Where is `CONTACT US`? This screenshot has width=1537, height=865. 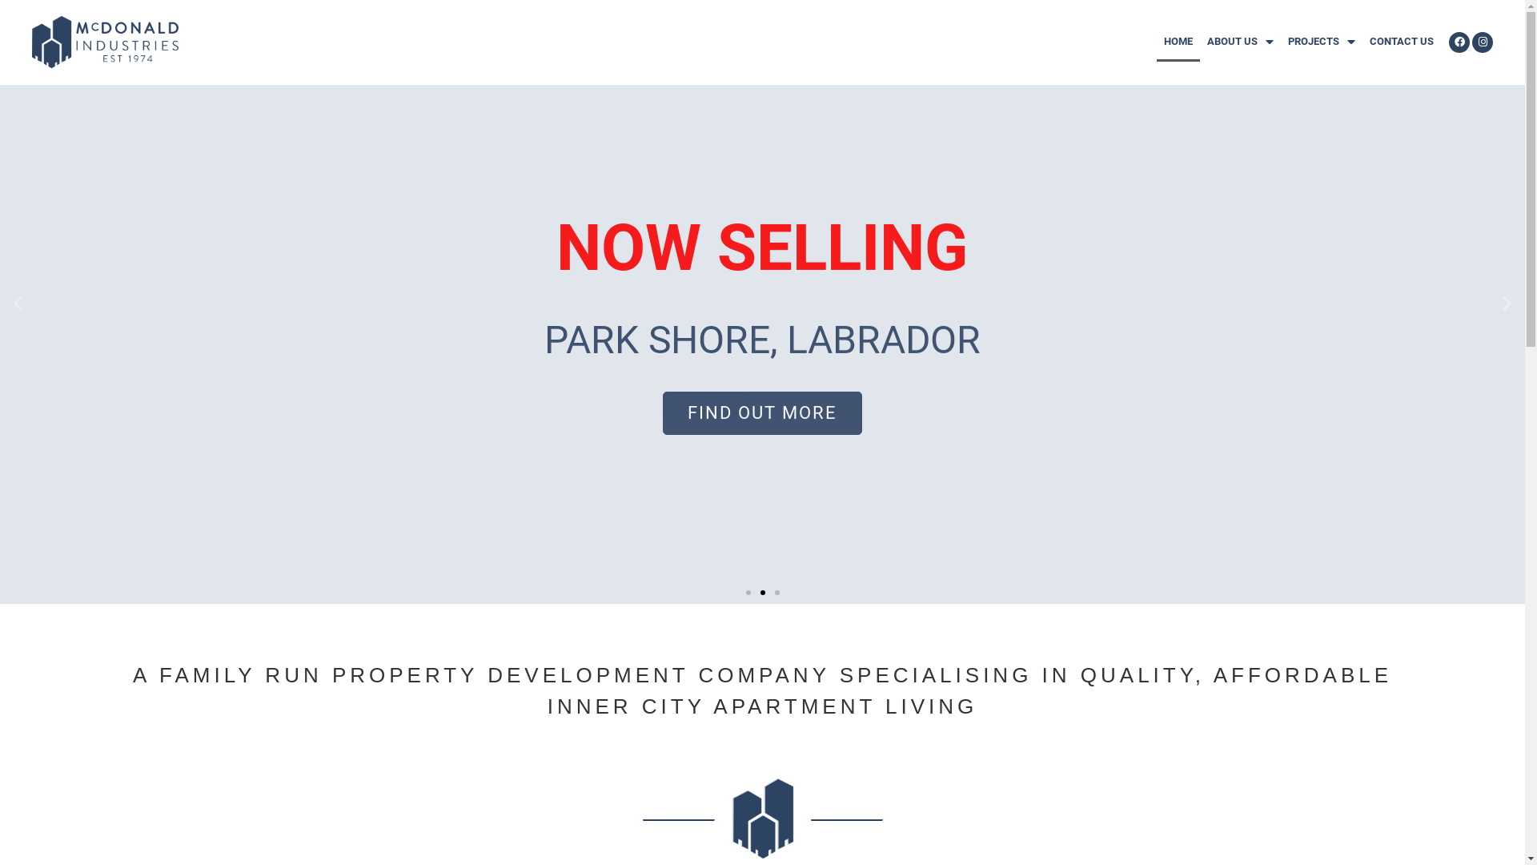 CONTACT US is located at coordinates (1402, 42).